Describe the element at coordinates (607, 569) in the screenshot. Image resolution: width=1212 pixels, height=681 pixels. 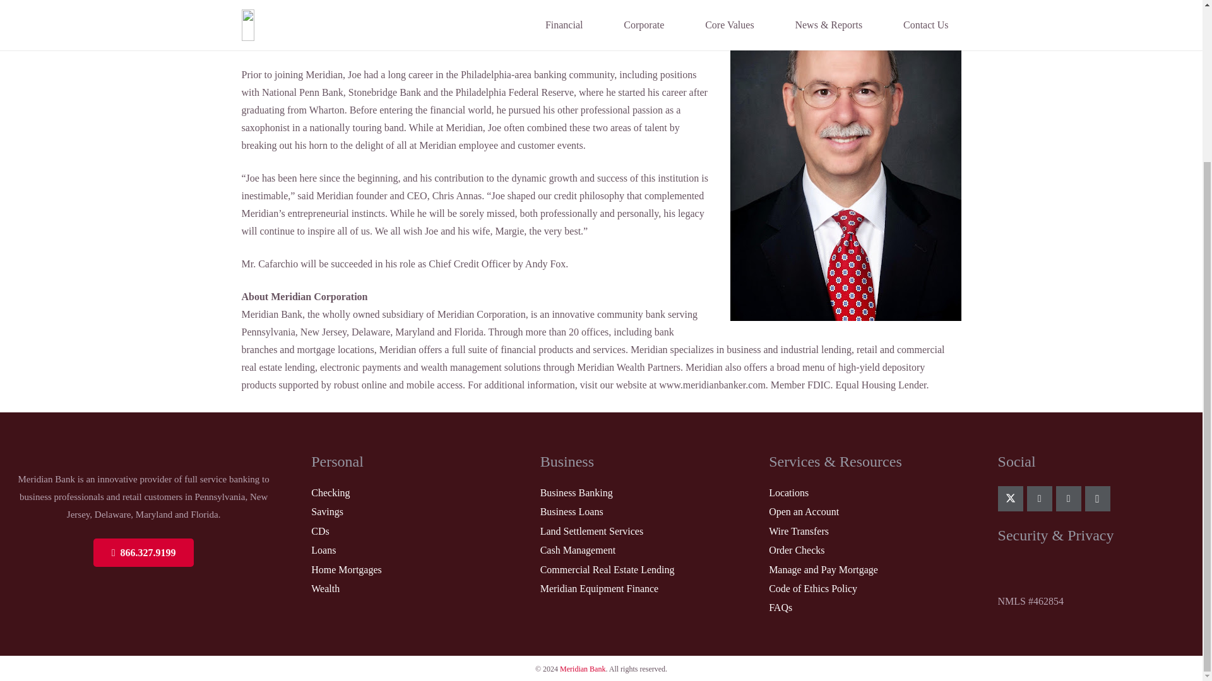
I see `Commercial Real Estate Lending` at that location.